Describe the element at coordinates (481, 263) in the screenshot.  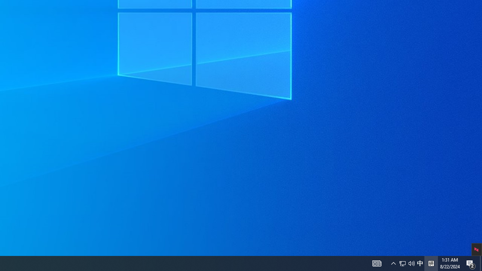
I see `Show desktop` at that location.